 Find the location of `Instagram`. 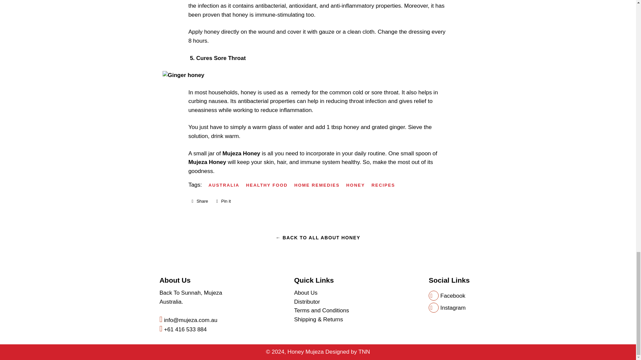

Instagram is located at coordinates (223, 201).